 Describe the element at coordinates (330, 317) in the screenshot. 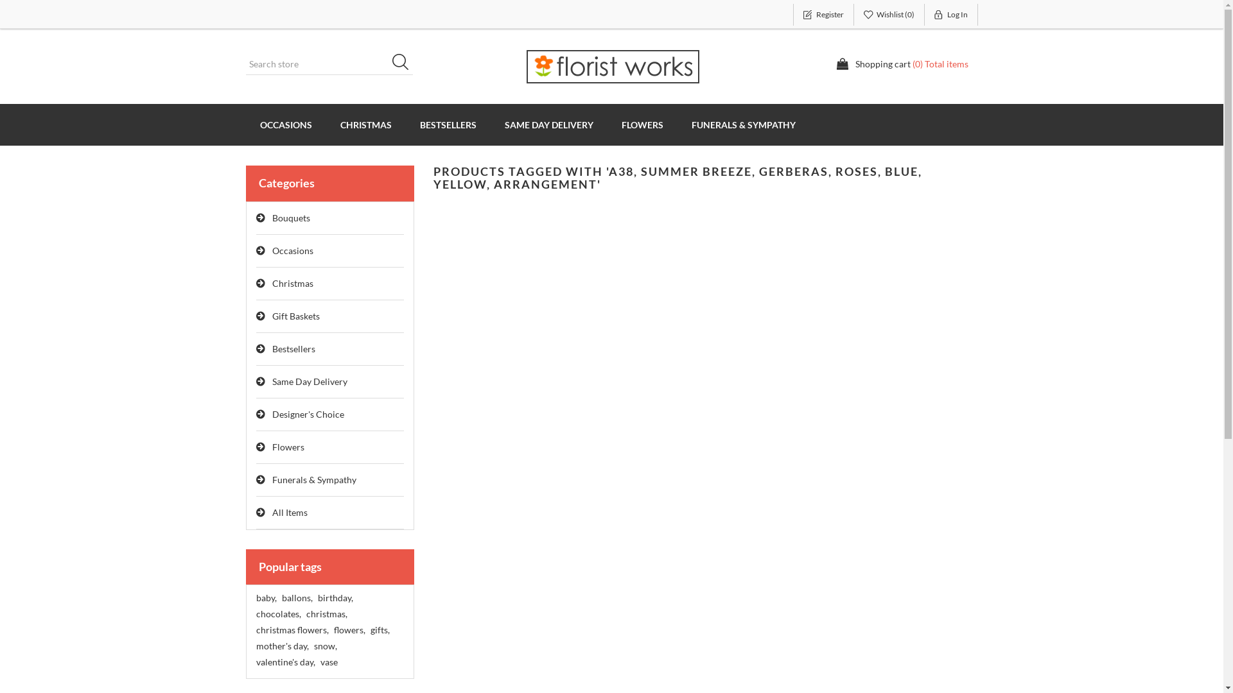

I see `Gift Baskets` at that location.